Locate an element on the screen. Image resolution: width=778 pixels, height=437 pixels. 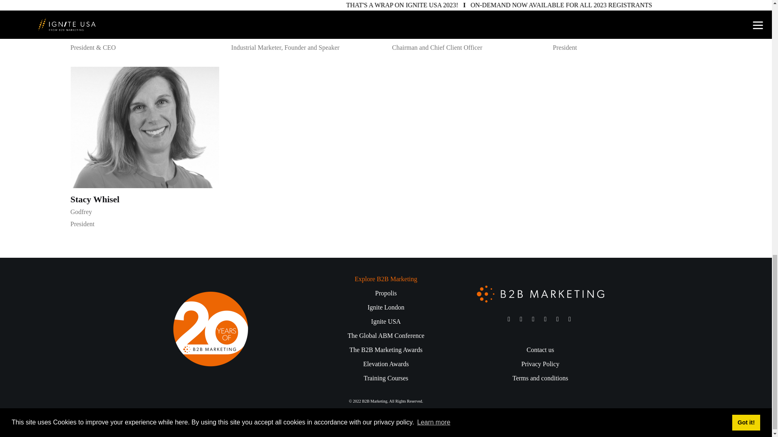
Stacy Whisel is located at coordinates (95, 200).